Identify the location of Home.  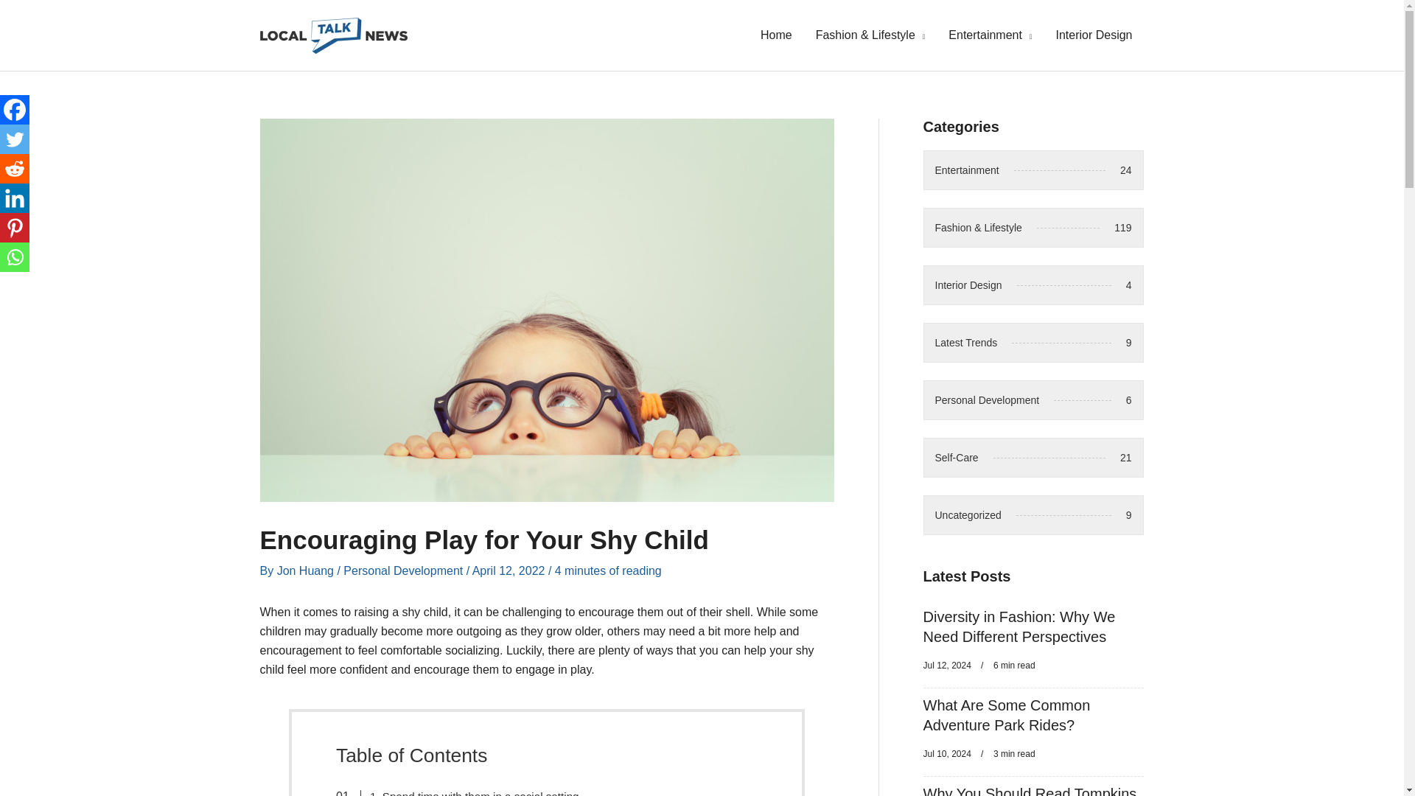
(15, 169).